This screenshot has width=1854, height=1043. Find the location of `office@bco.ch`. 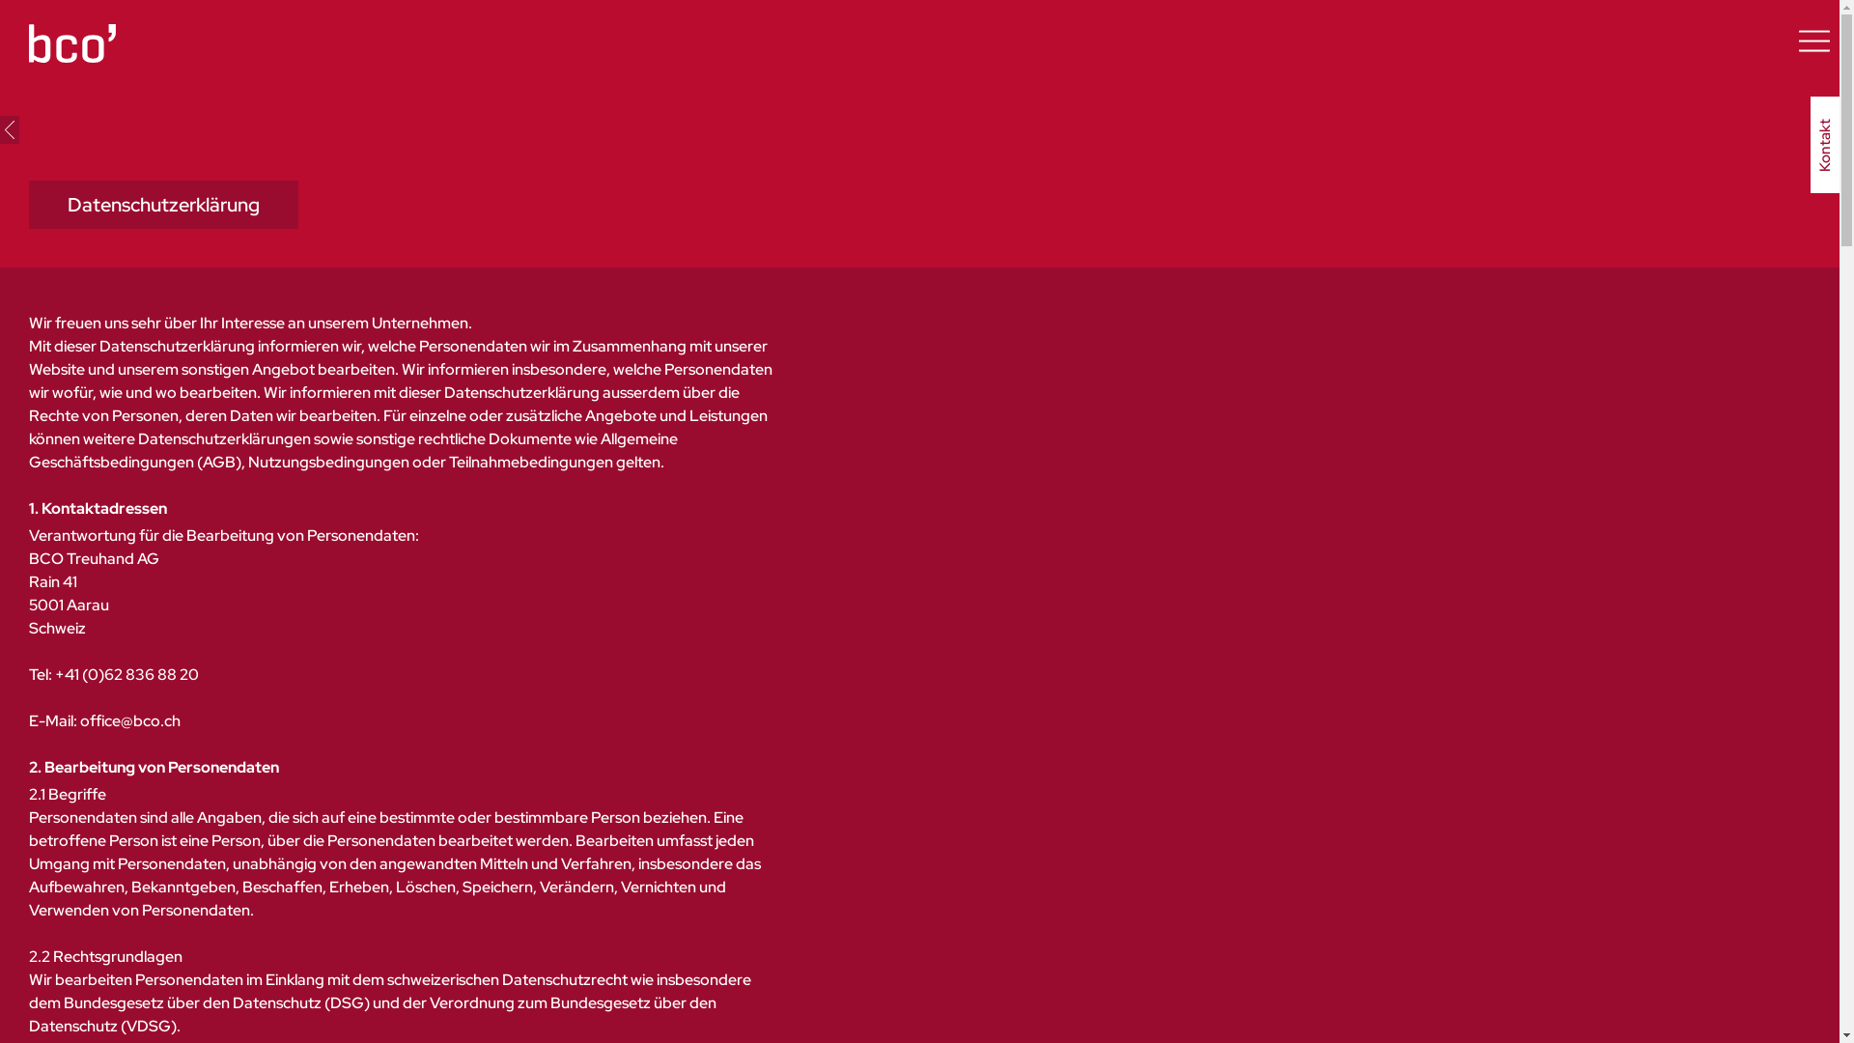

office@bco.ch is located at coordinates (130, 720).